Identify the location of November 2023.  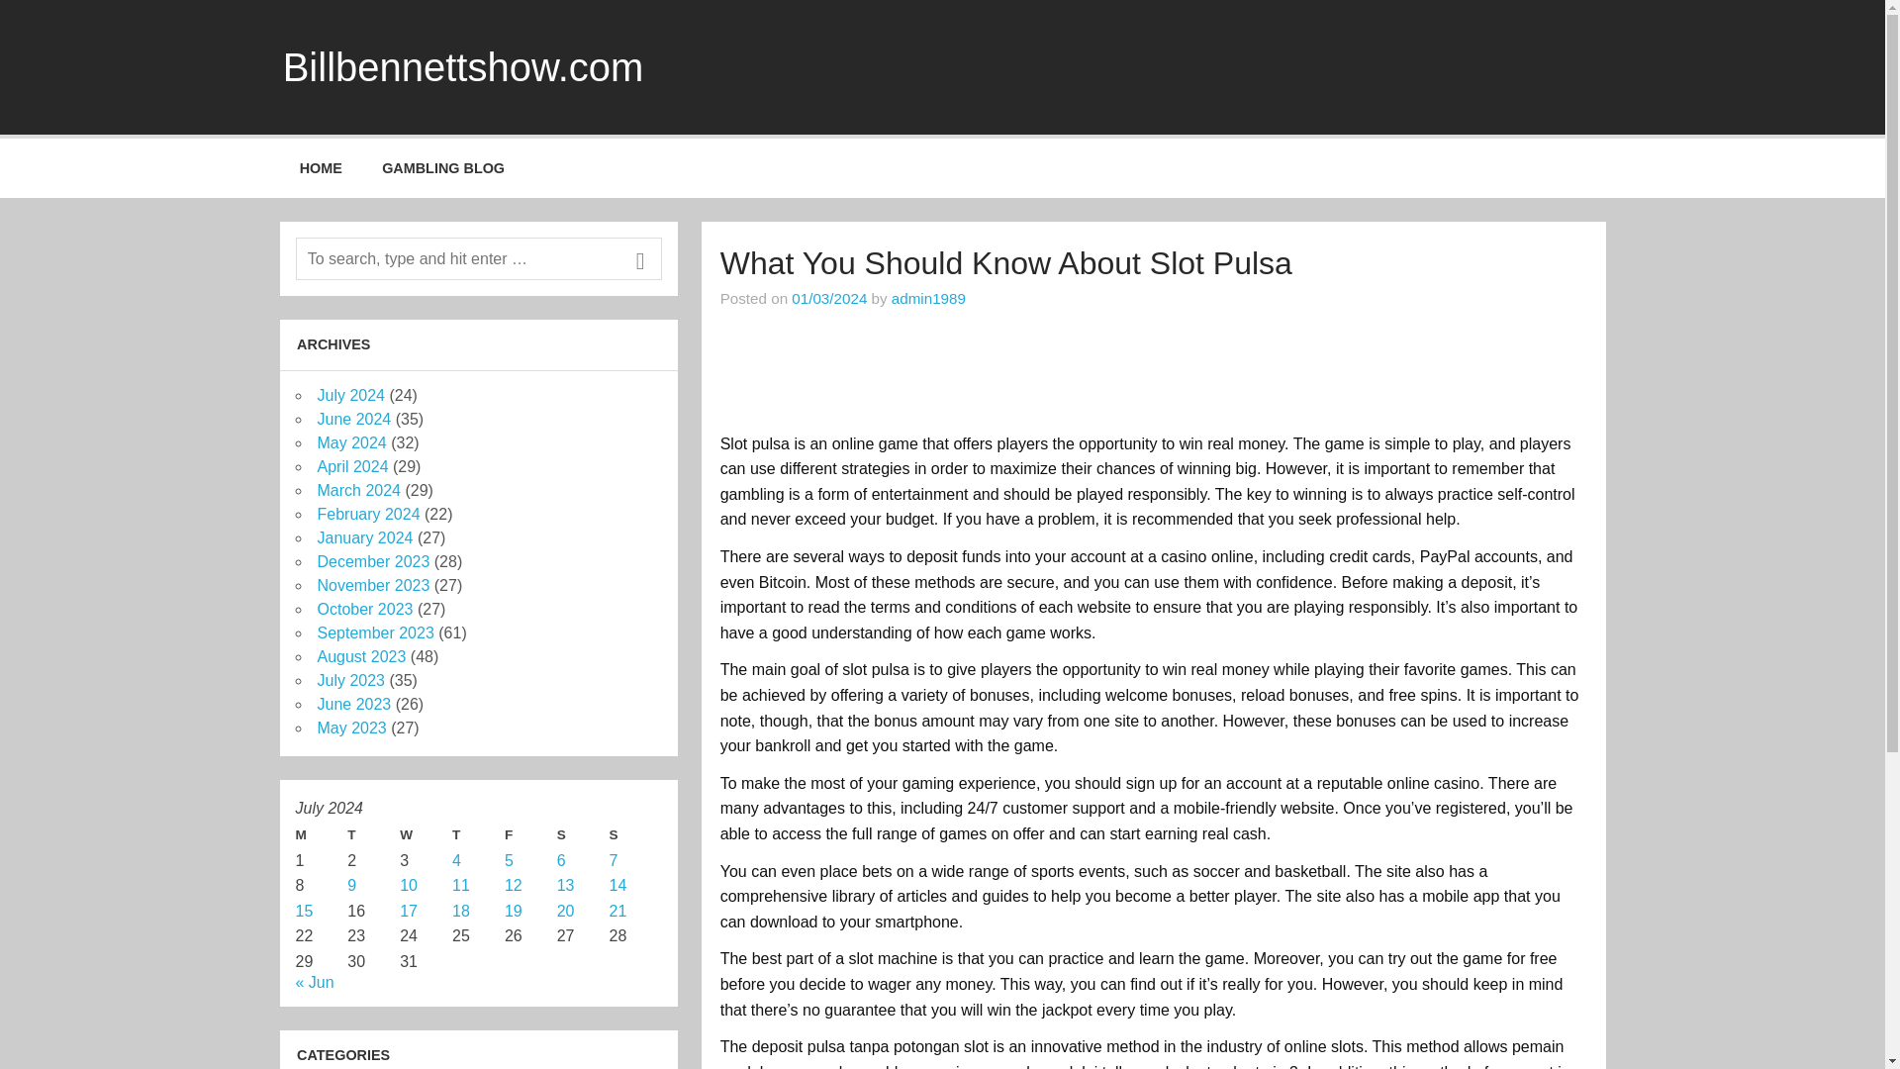
(372, 586).